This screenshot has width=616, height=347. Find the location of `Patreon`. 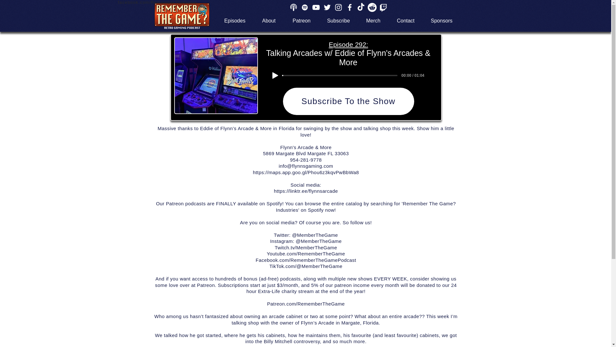

Patreon is located at coordinates (302, 21).